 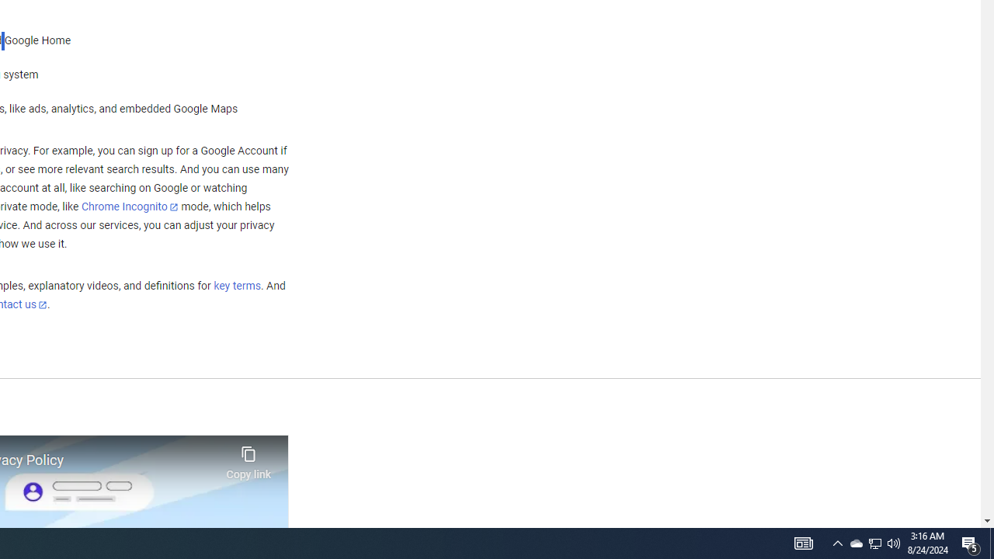 What do you see at coordinates (248, 459) in the screenshot?
I see `Copy link` at bounding box center [248, 459].